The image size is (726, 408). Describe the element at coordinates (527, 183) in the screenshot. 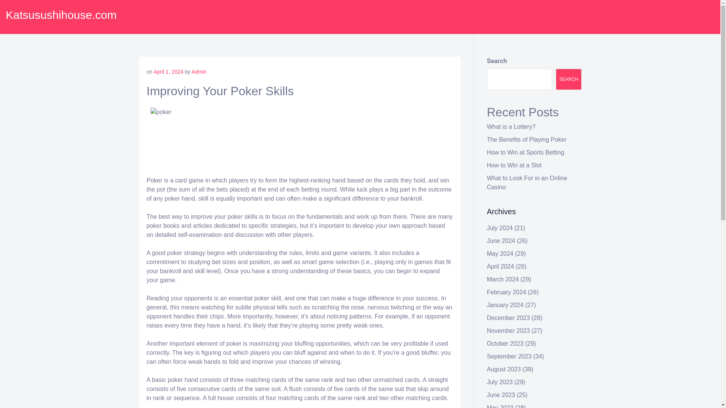

I see `What to Look For in an Online Casino` at that location.